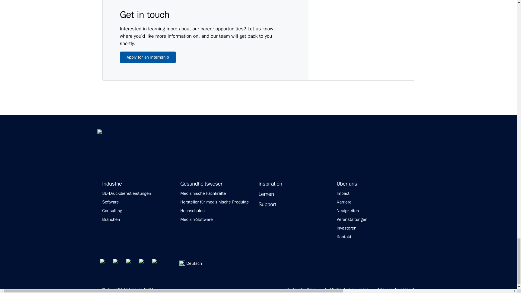  What do you see at coordinates (343, 193) in the screenshot?
I see `Impact` at bounding box center [343, 193].